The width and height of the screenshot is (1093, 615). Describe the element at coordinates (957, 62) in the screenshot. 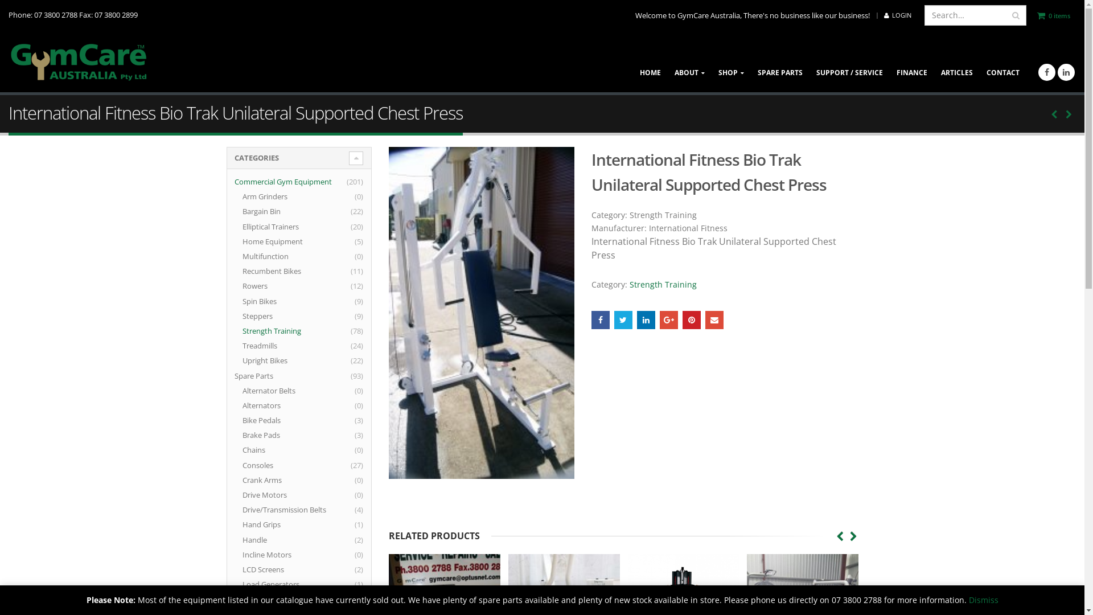

I see `ARTICLES` at that location.